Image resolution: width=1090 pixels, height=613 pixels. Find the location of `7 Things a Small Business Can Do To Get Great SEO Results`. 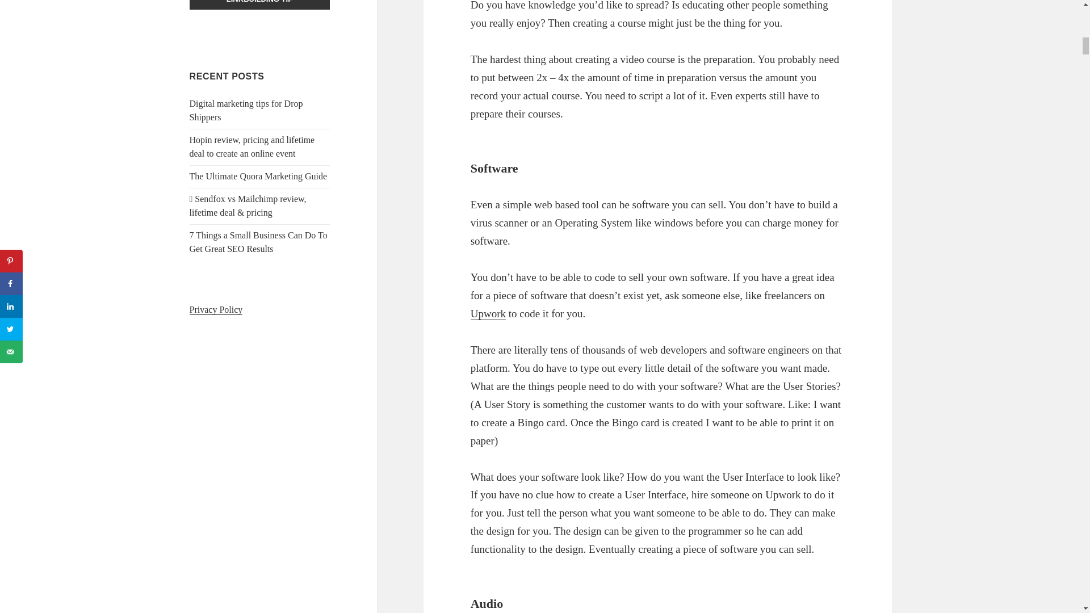

7 Things a Small Business Can Do To Get Great SEO Results is located at coordinates (259, 242).